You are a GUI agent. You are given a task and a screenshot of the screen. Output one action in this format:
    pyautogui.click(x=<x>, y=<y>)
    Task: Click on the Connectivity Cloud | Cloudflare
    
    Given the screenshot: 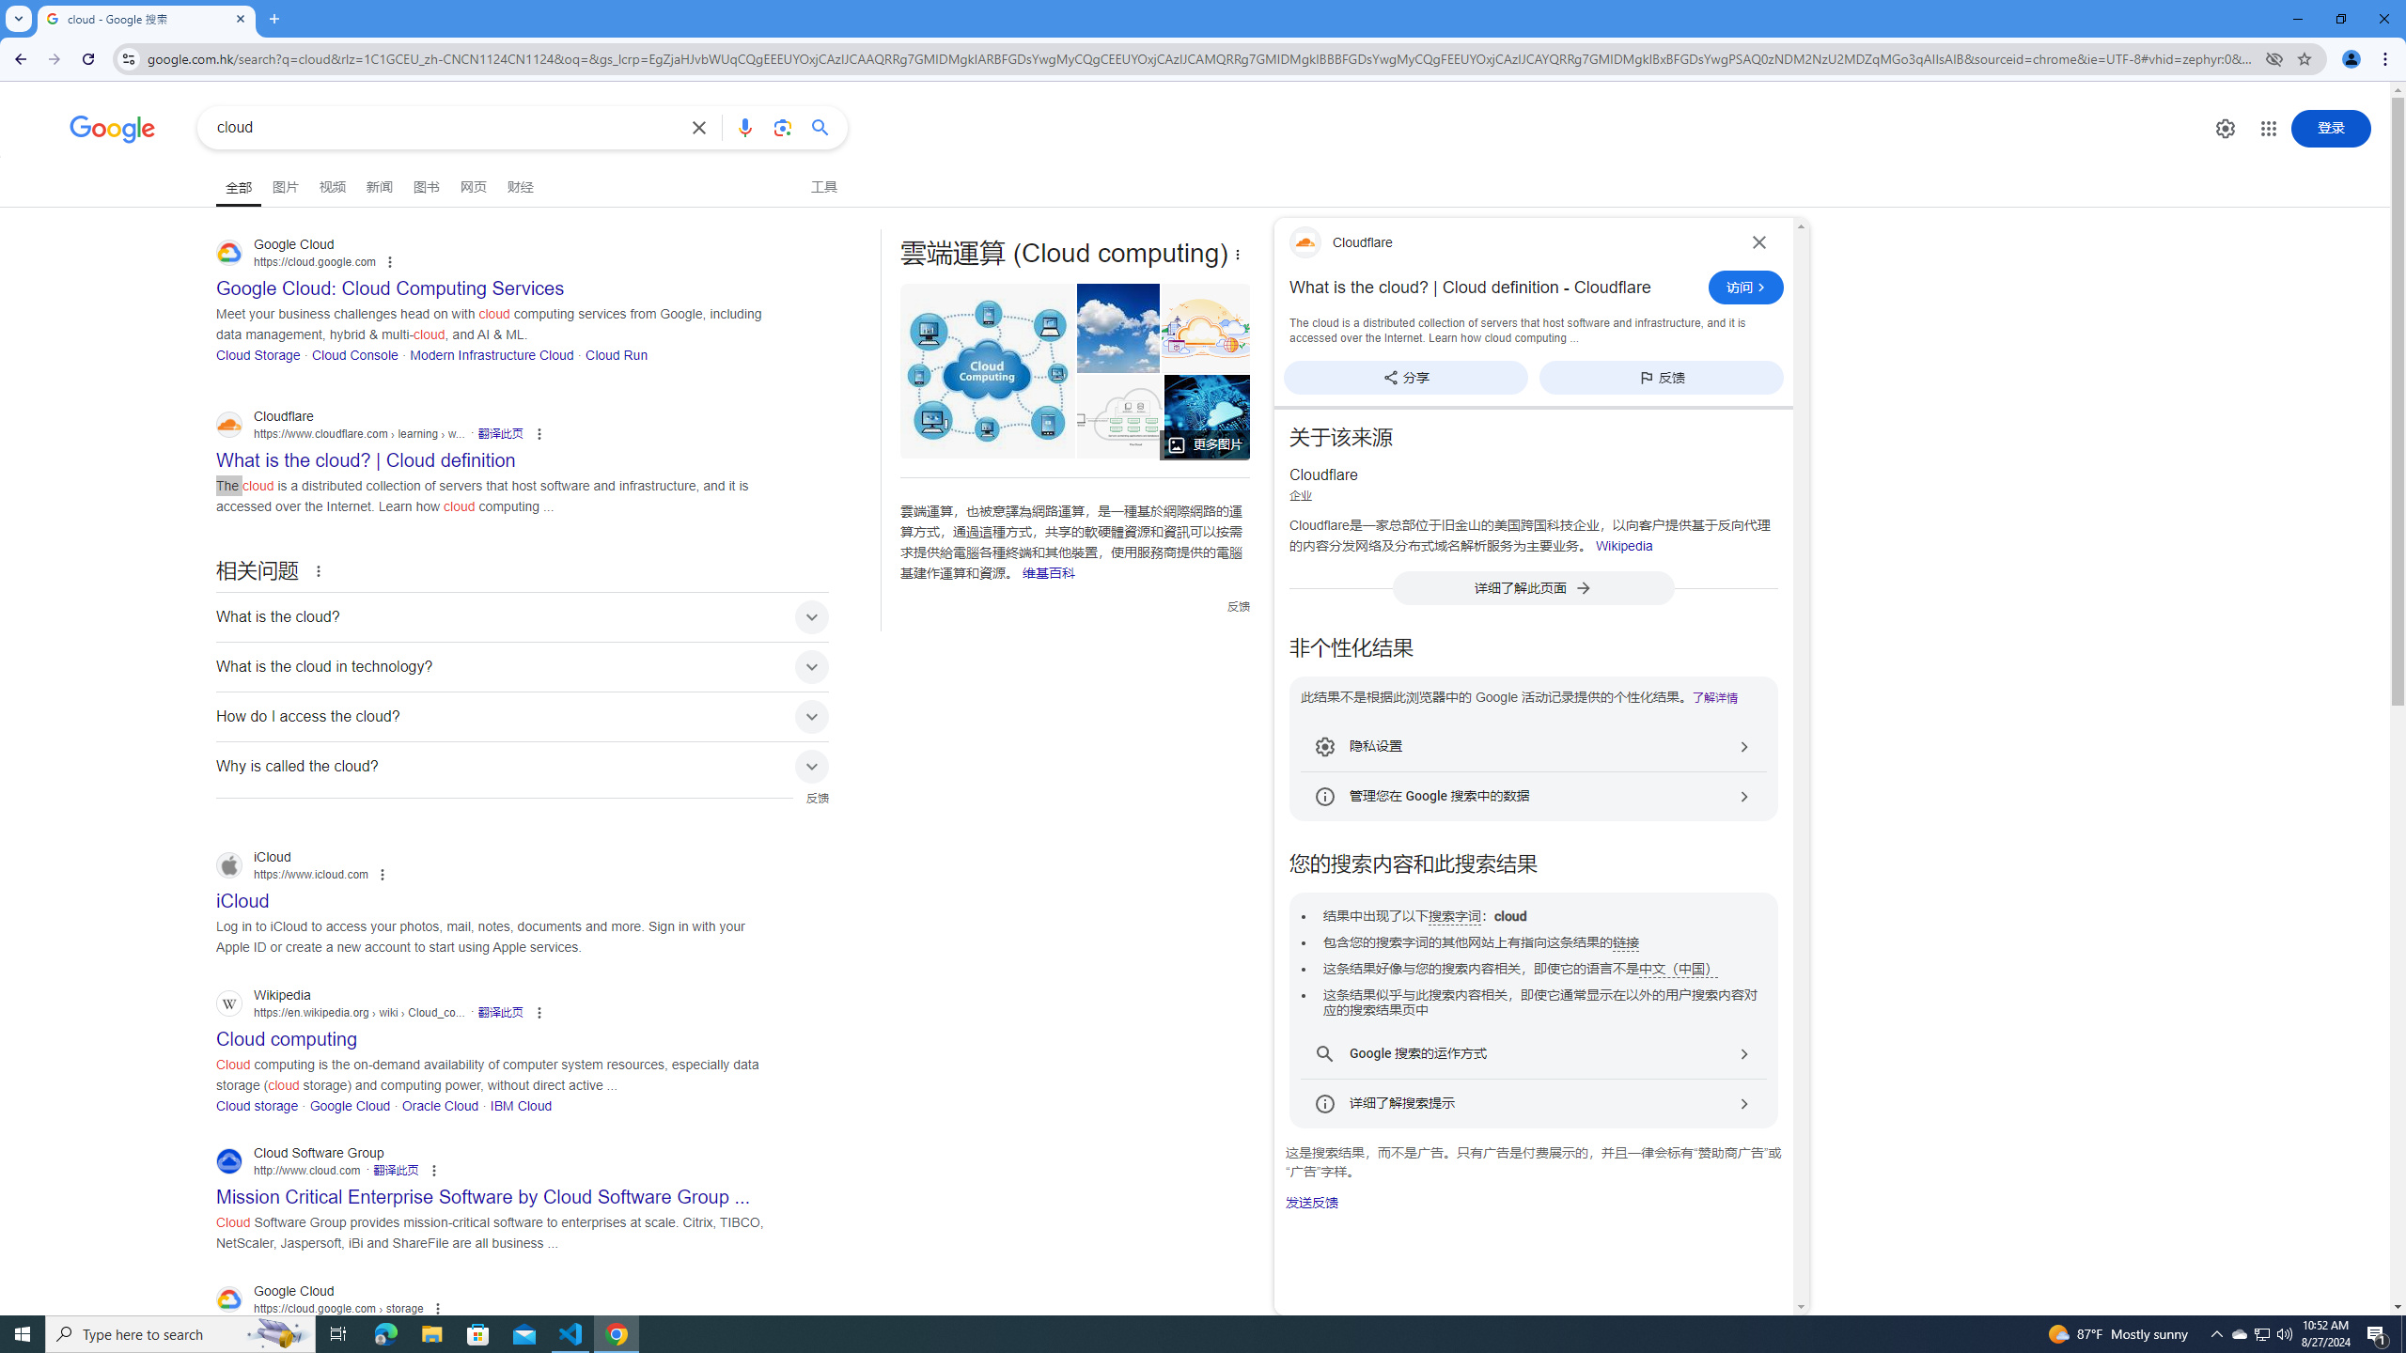 What is the action you would take?
    pyautogui.click(x=1199, y=329)
    